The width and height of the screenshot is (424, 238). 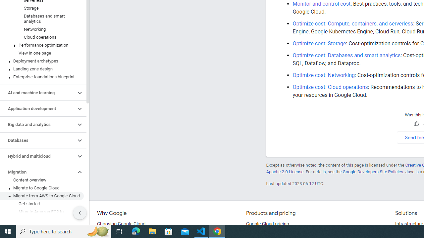 What do you see at coordinates (38, 140) in the screenshot?
I see `Databases` at bounding box center [38, 140].